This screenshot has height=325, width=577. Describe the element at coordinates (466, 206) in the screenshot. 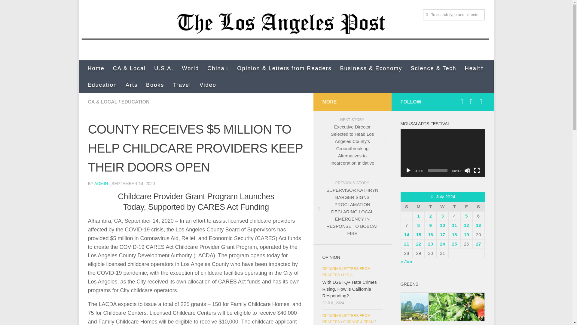

I see `Friday` at that location.